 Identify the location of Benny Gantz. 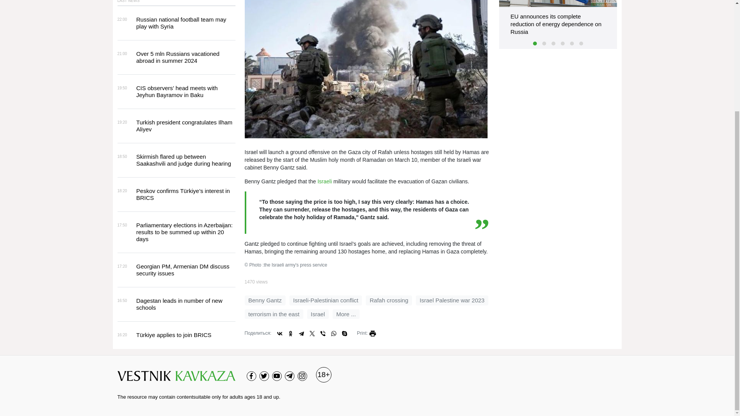
(264, 300).